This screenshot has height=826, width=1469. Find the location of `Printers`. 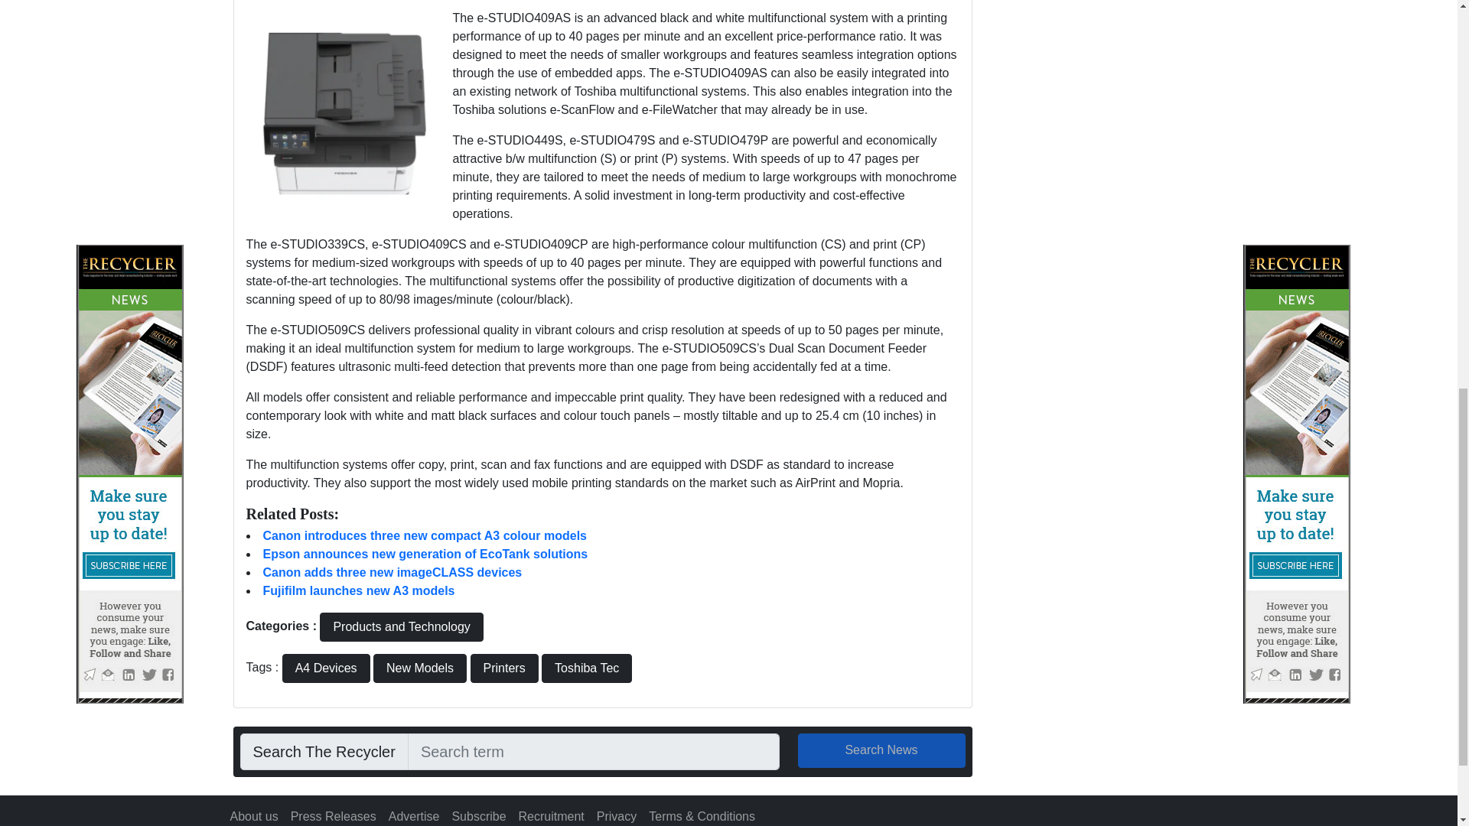

Printers is located at coordinates (503, 668).